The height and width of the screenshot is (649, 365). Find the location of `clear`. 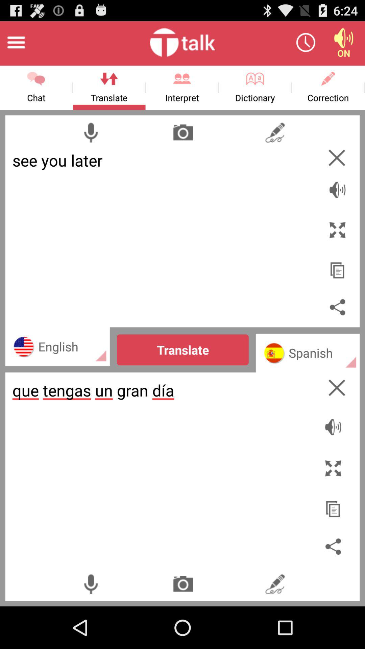

clear is located at coordinates (337, 158).